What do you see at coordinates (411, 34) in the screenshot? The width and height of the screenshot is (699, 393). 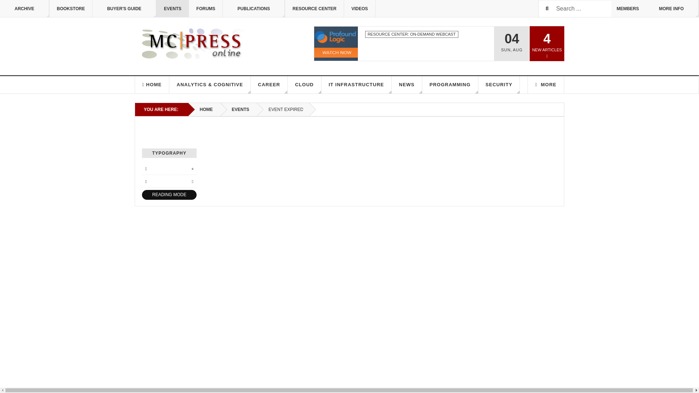 I see `Category: ` at bounding box center [411, 34].